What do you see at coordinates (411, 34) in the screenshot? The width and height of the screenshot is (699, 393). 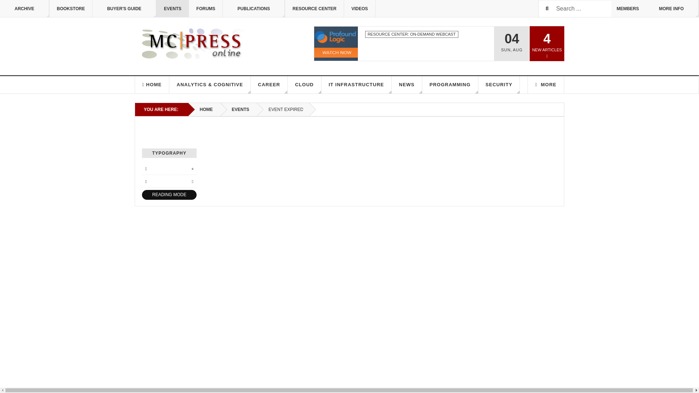 I see `Category: ` at bounding box center [411, 34].